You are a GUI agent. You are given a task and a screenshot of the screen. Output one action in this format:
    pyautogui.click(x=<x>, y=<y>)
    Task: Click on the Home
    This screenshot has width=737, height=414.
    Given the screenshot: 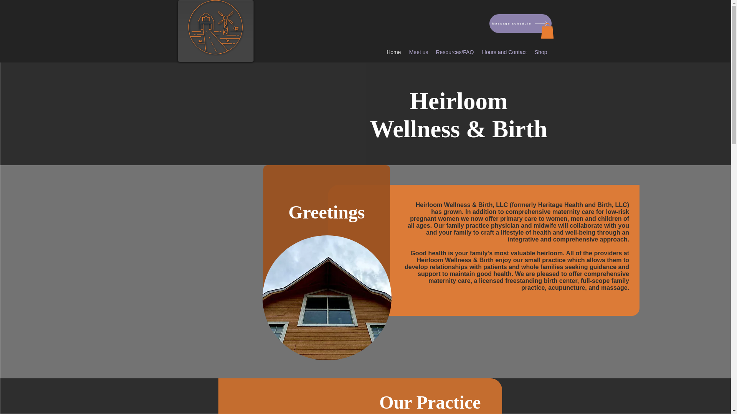 What is the action you would take?
    pyautogui.click(x=393, y=52)
    